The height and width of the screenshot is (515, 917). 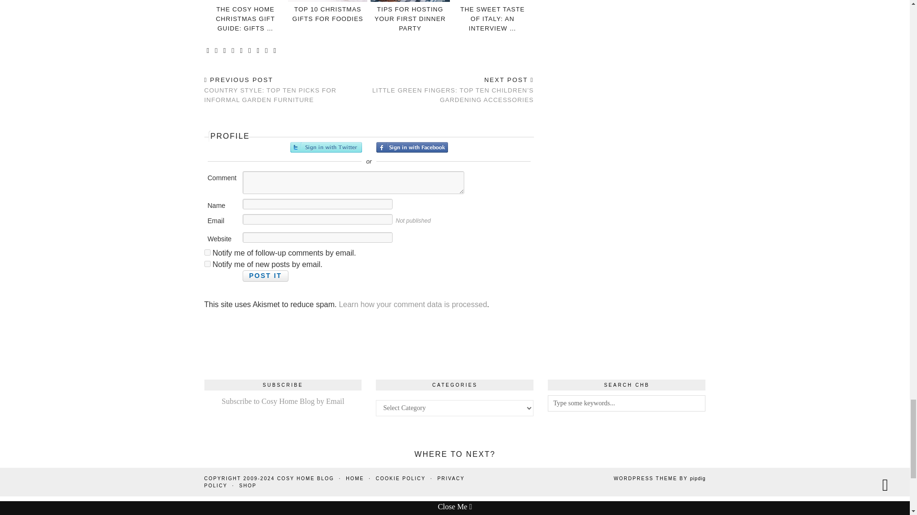 What do you see at coordinates (207, 282) in the screenshot?
I see `subscribe` at bounding box center [207, 282].